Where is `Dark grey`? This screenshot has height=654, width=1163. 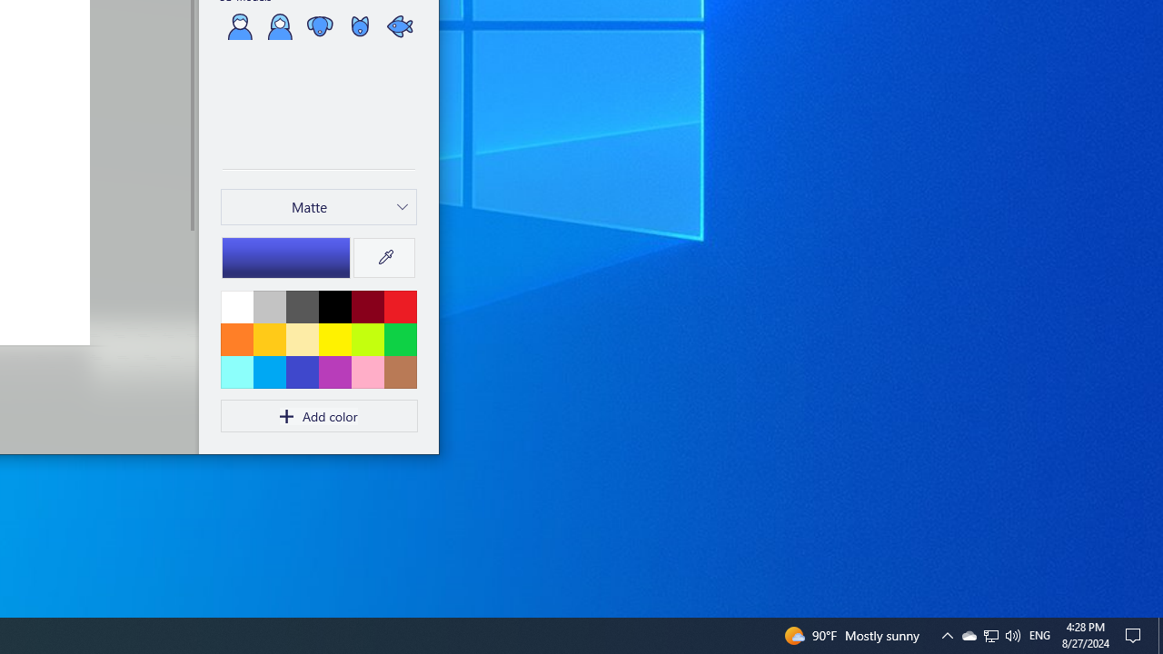
Dark grey is located at coordinates (302, 306).